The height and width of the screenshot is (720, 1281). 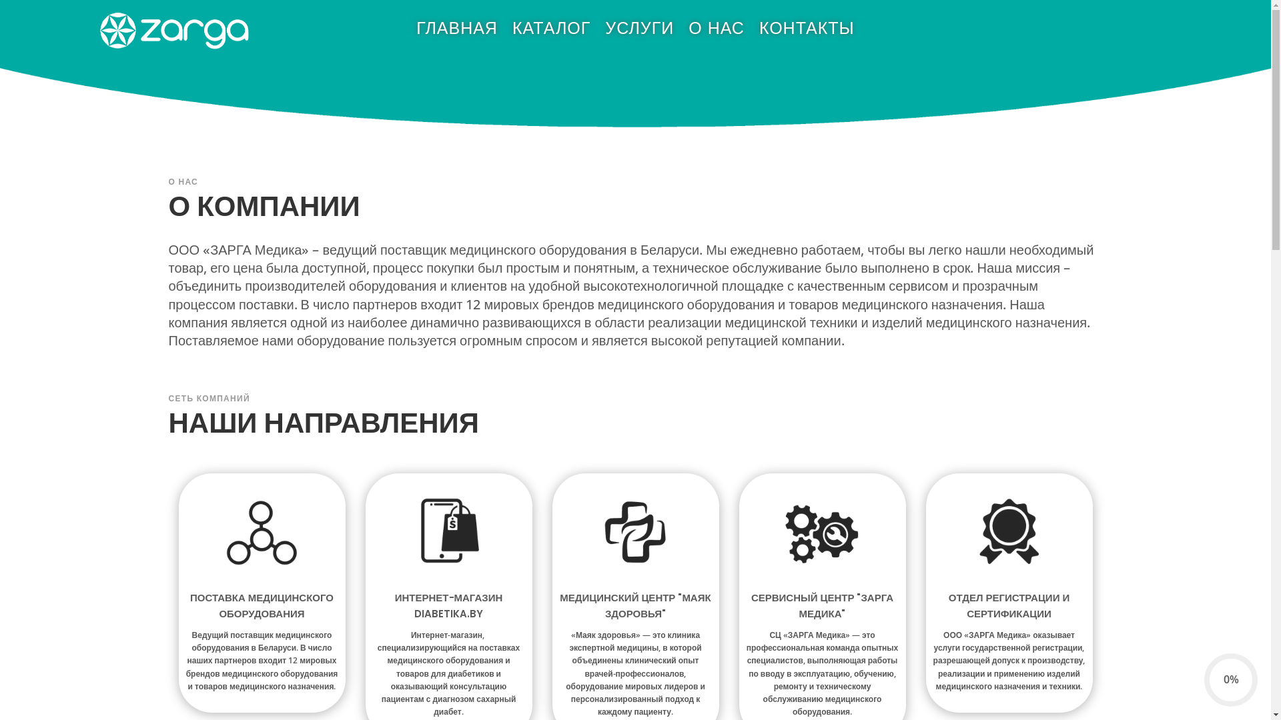 I want to click on Smallheader, so click(x=635, y=94).